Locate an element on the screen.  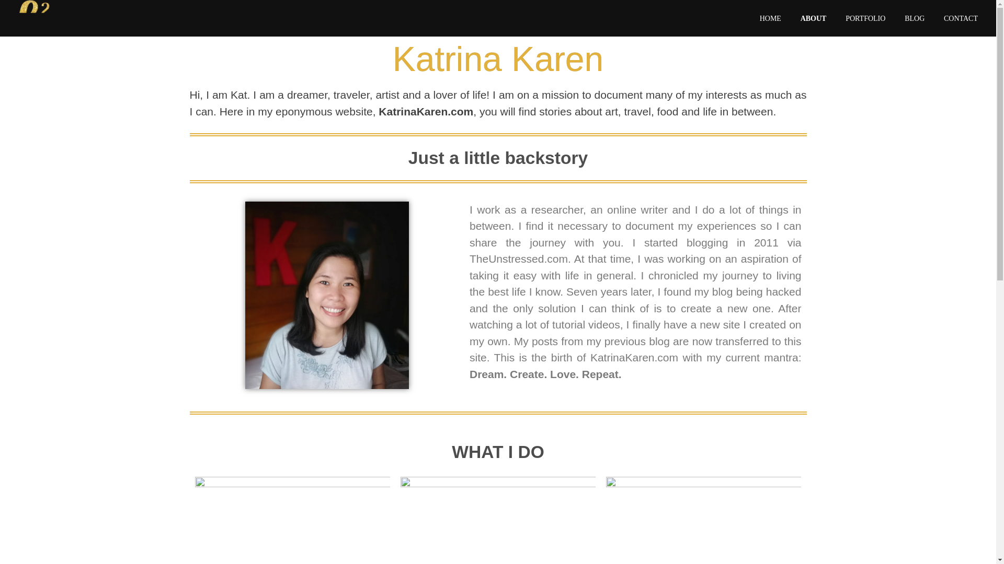
ABOUT is located at coordinates (814, 13).